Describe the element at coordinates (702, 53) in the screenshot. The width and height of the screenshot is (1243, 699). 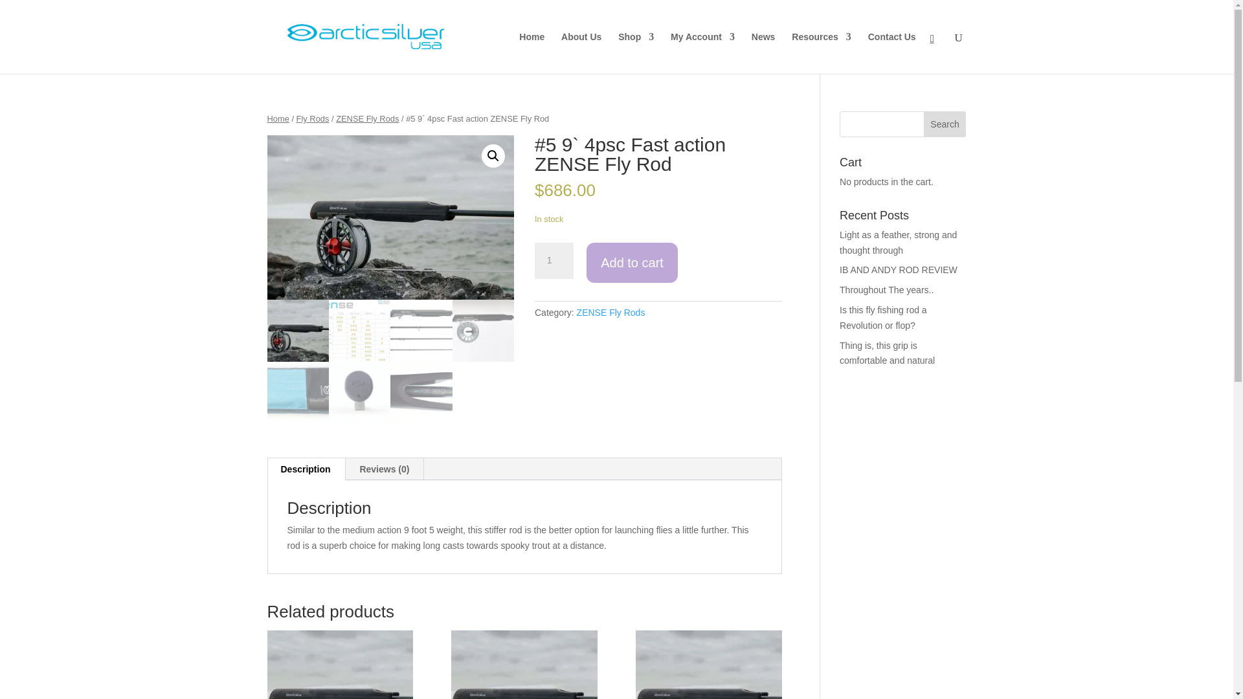
I see `My Account` at that location.